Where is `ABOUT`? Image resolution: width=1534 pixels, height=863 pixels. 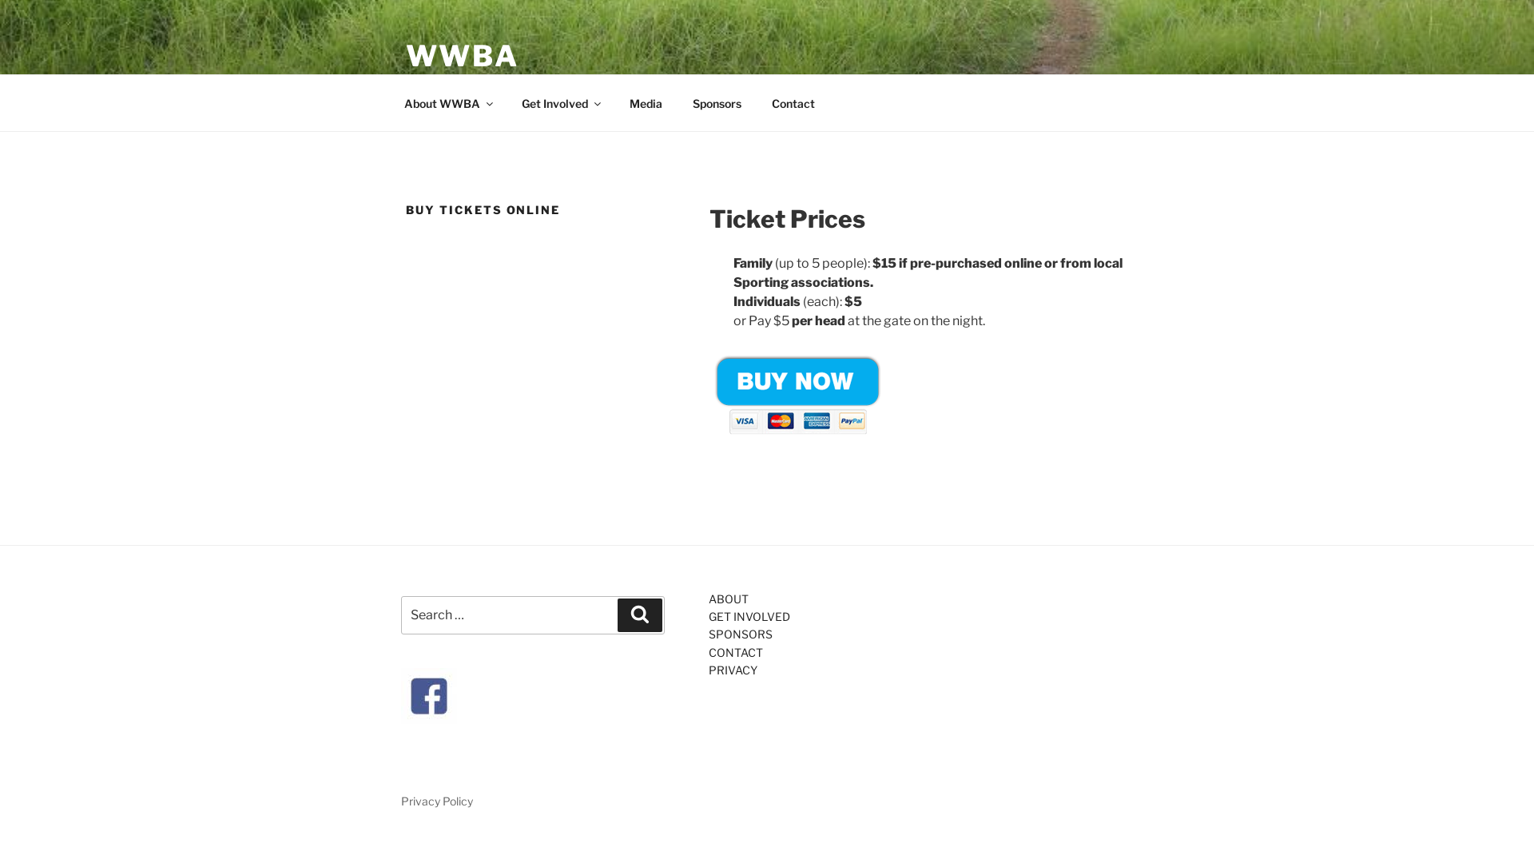 ABOUT is located at coordinates (729, 598).